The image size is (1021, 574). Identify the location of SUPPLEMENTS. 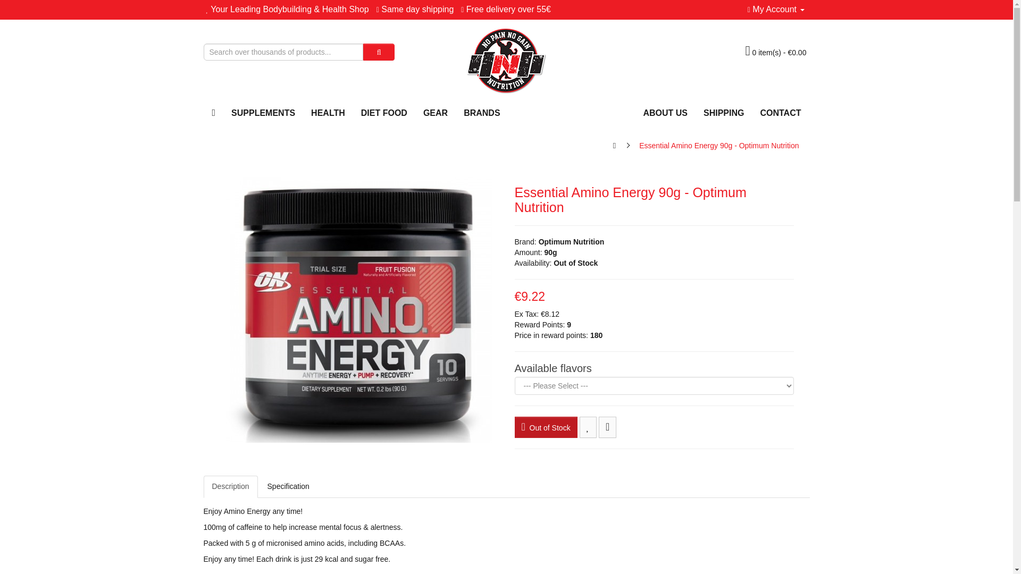
(263, 113).